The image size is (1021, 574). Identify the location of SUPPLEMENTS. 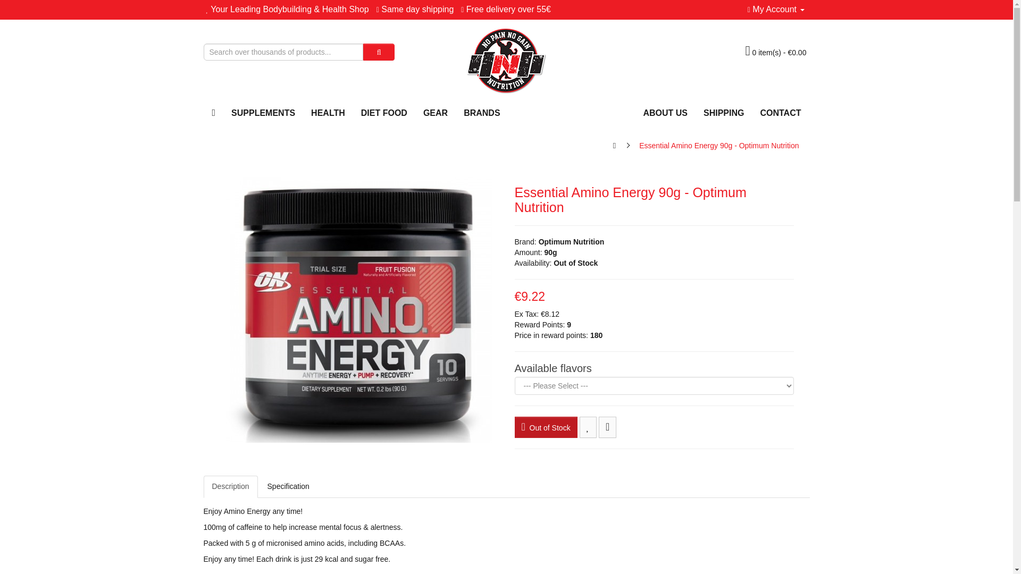
(263, 113).